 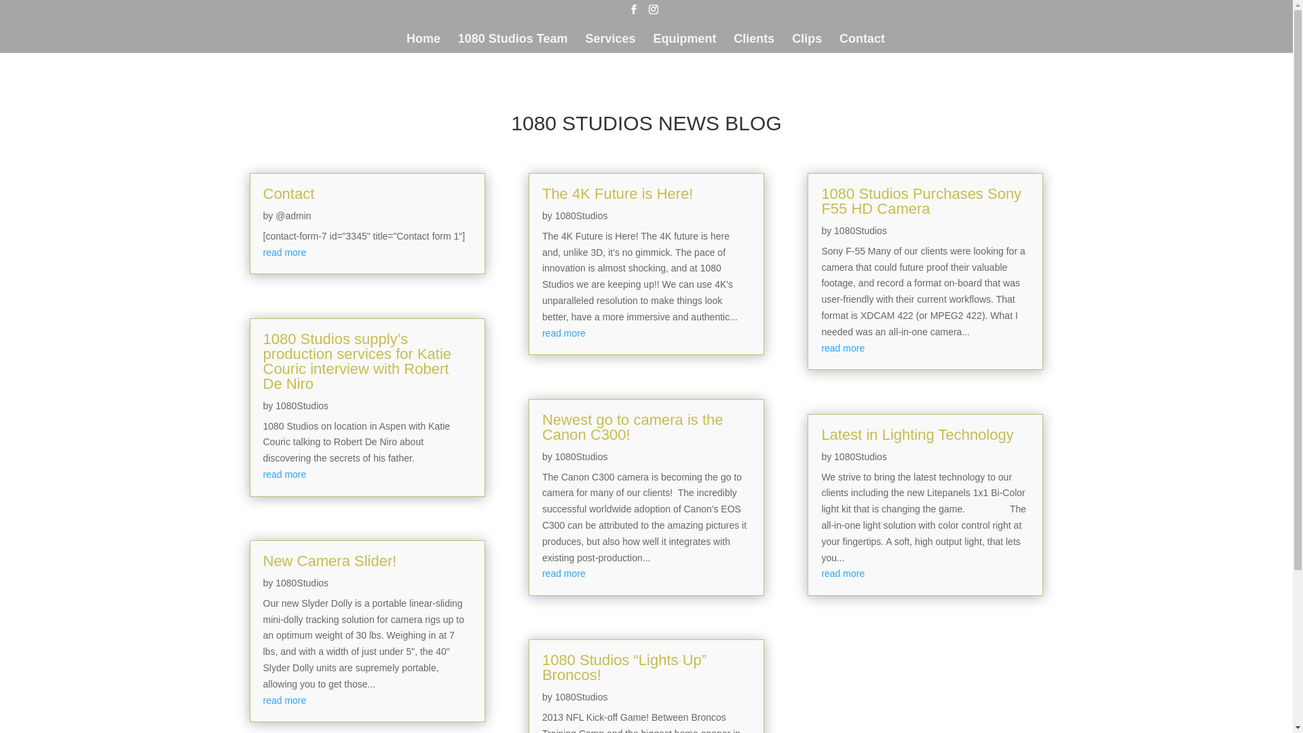 What do you see at coordinates (618, 194) in the screenshot?
I see `The 4K Future is Here!` at bounding box center [618, 194].